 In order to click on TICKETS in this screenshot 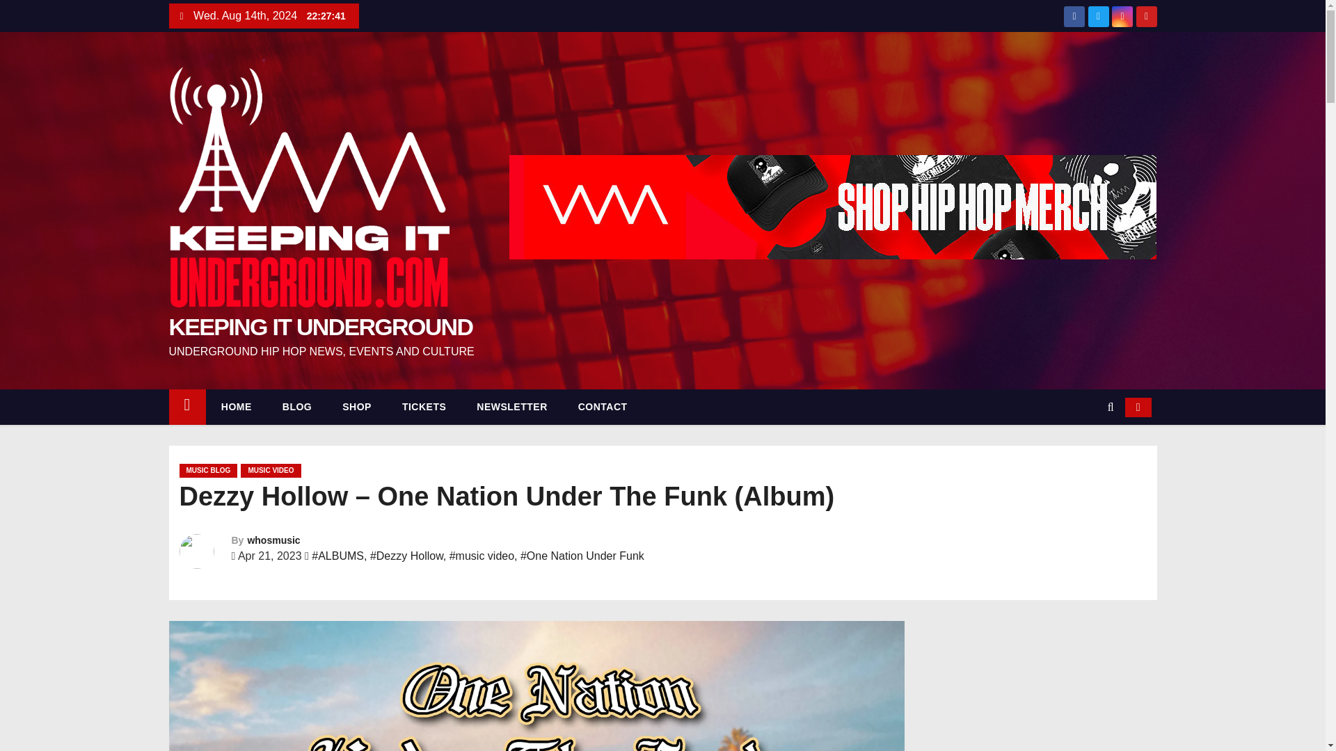, I will do `click(424, 407)`.